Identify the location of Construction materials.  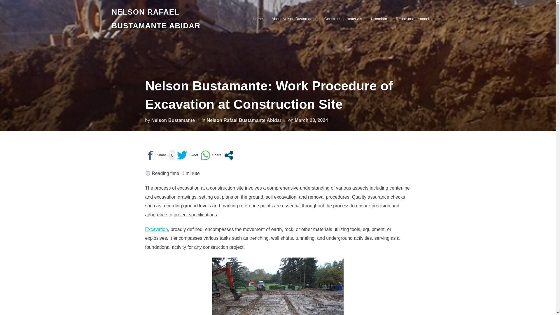
(343, 19).